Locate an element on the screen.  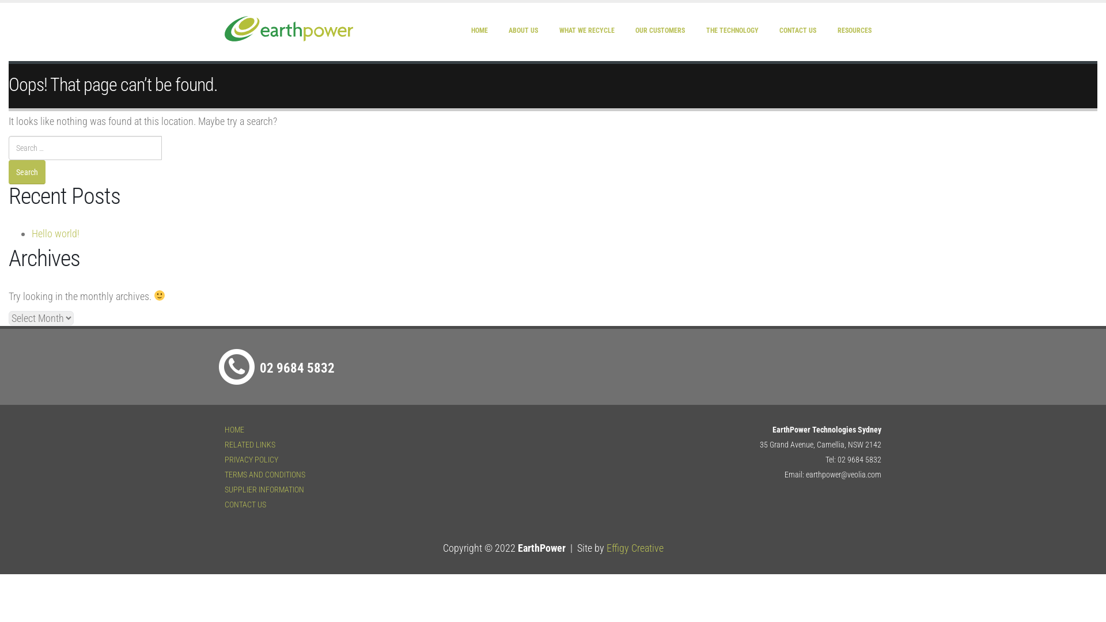
Search is located at coordinates (27, 172).